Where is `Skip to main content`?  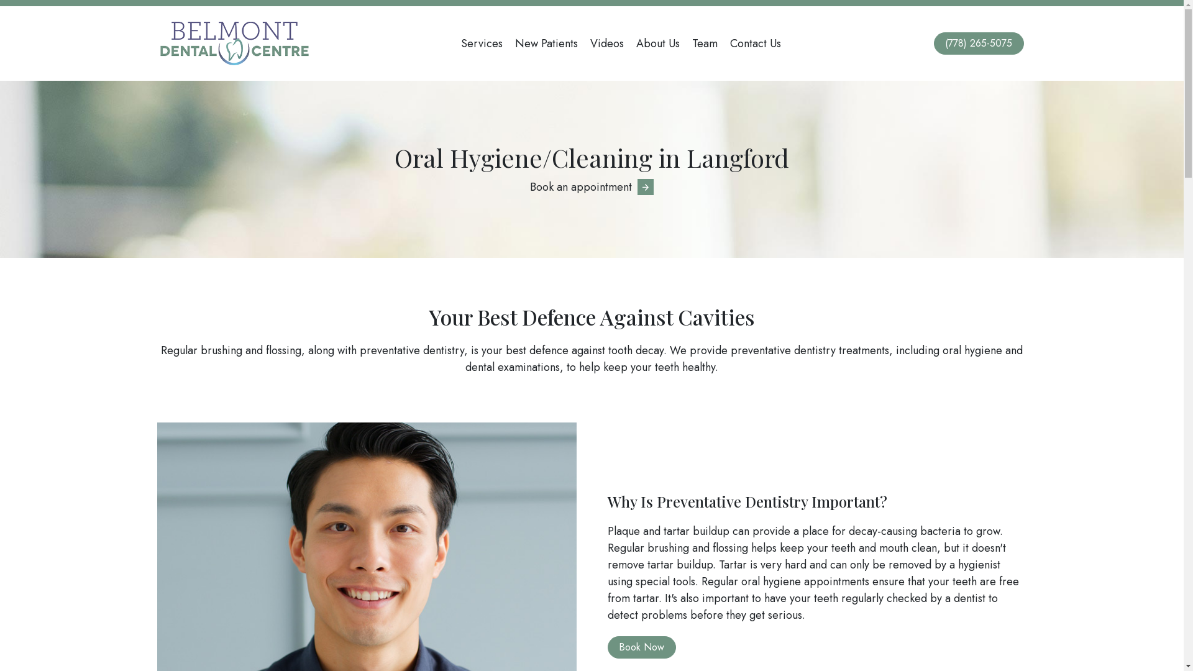
Skip to main content is located at coordinates (0, 0).